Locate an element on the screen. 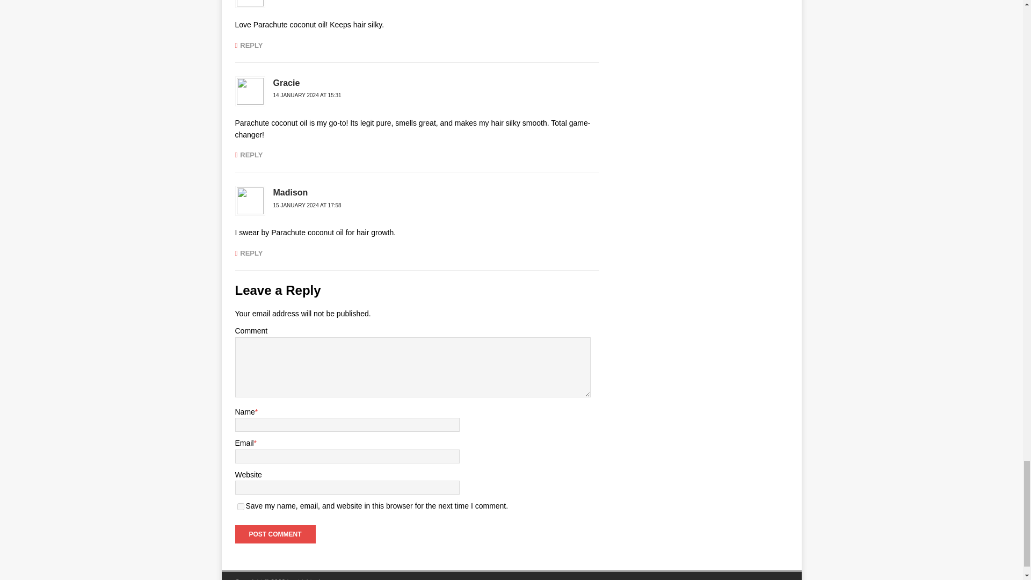  REPLY is located at coordinates (249, 155).